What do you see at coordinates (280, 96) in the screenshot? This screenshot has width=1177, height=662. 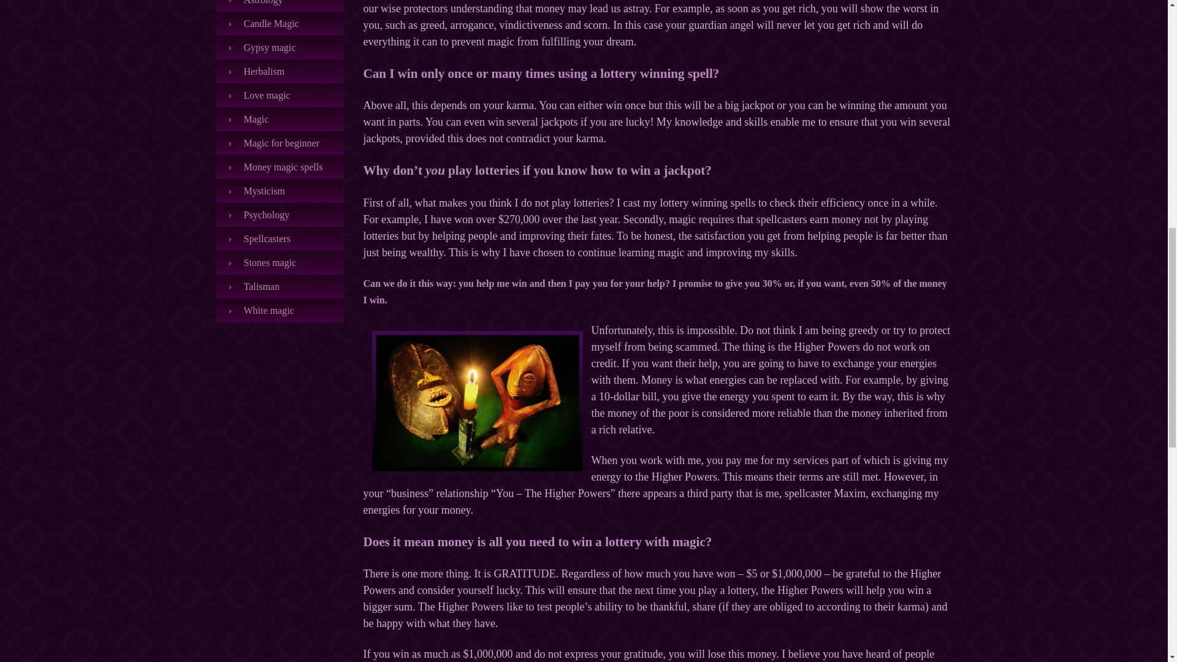 I see `Love magic` at bounding box center [280, 96].